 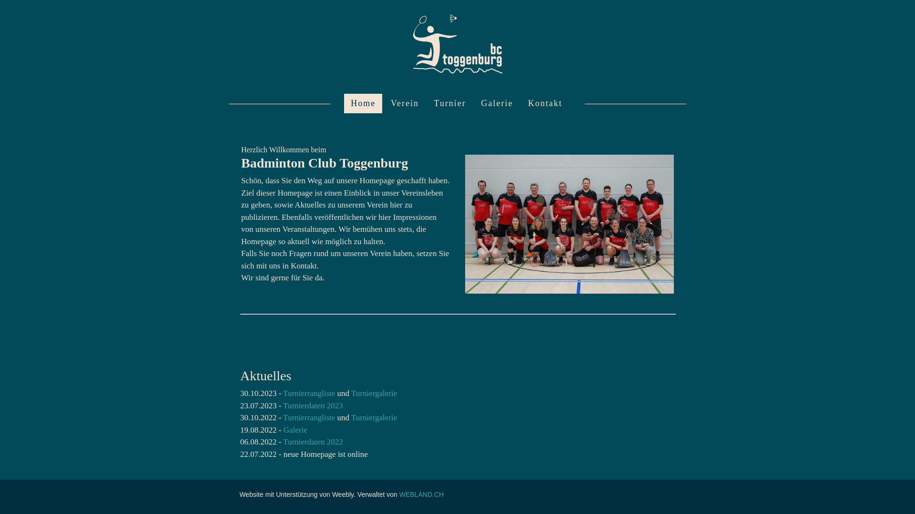 What do you see at coordinates (497, 104) in the screenshot?
I see `Galerie` at bounding box center [497, 104].